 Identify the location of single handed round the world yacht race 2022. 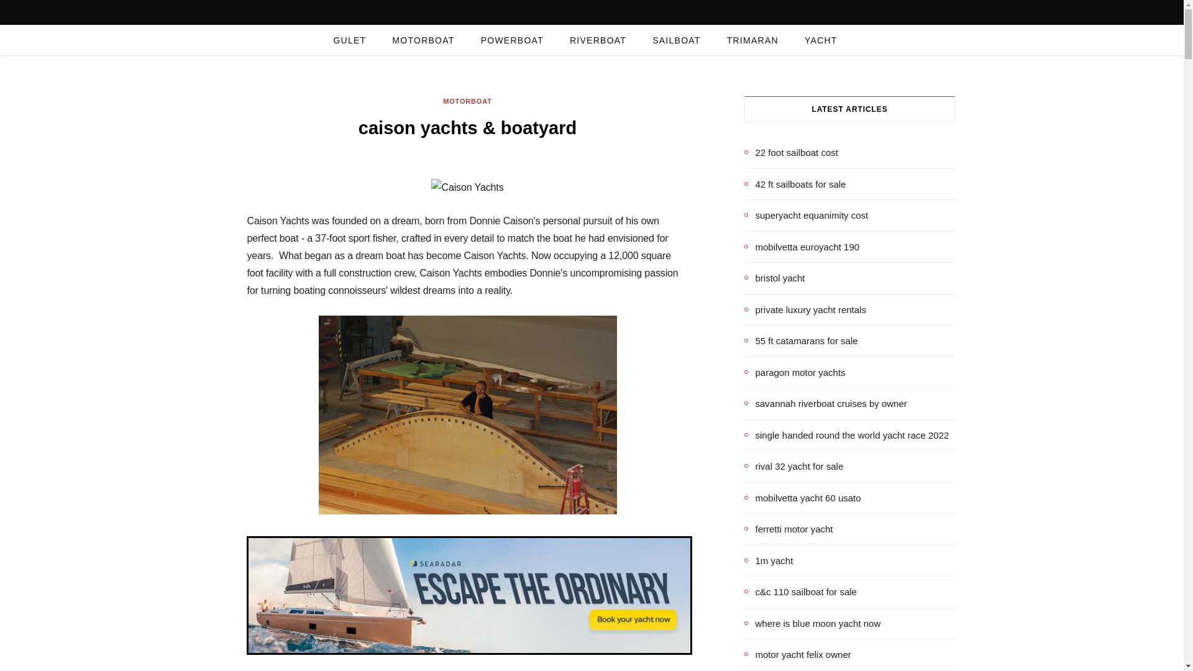
(847, 435).